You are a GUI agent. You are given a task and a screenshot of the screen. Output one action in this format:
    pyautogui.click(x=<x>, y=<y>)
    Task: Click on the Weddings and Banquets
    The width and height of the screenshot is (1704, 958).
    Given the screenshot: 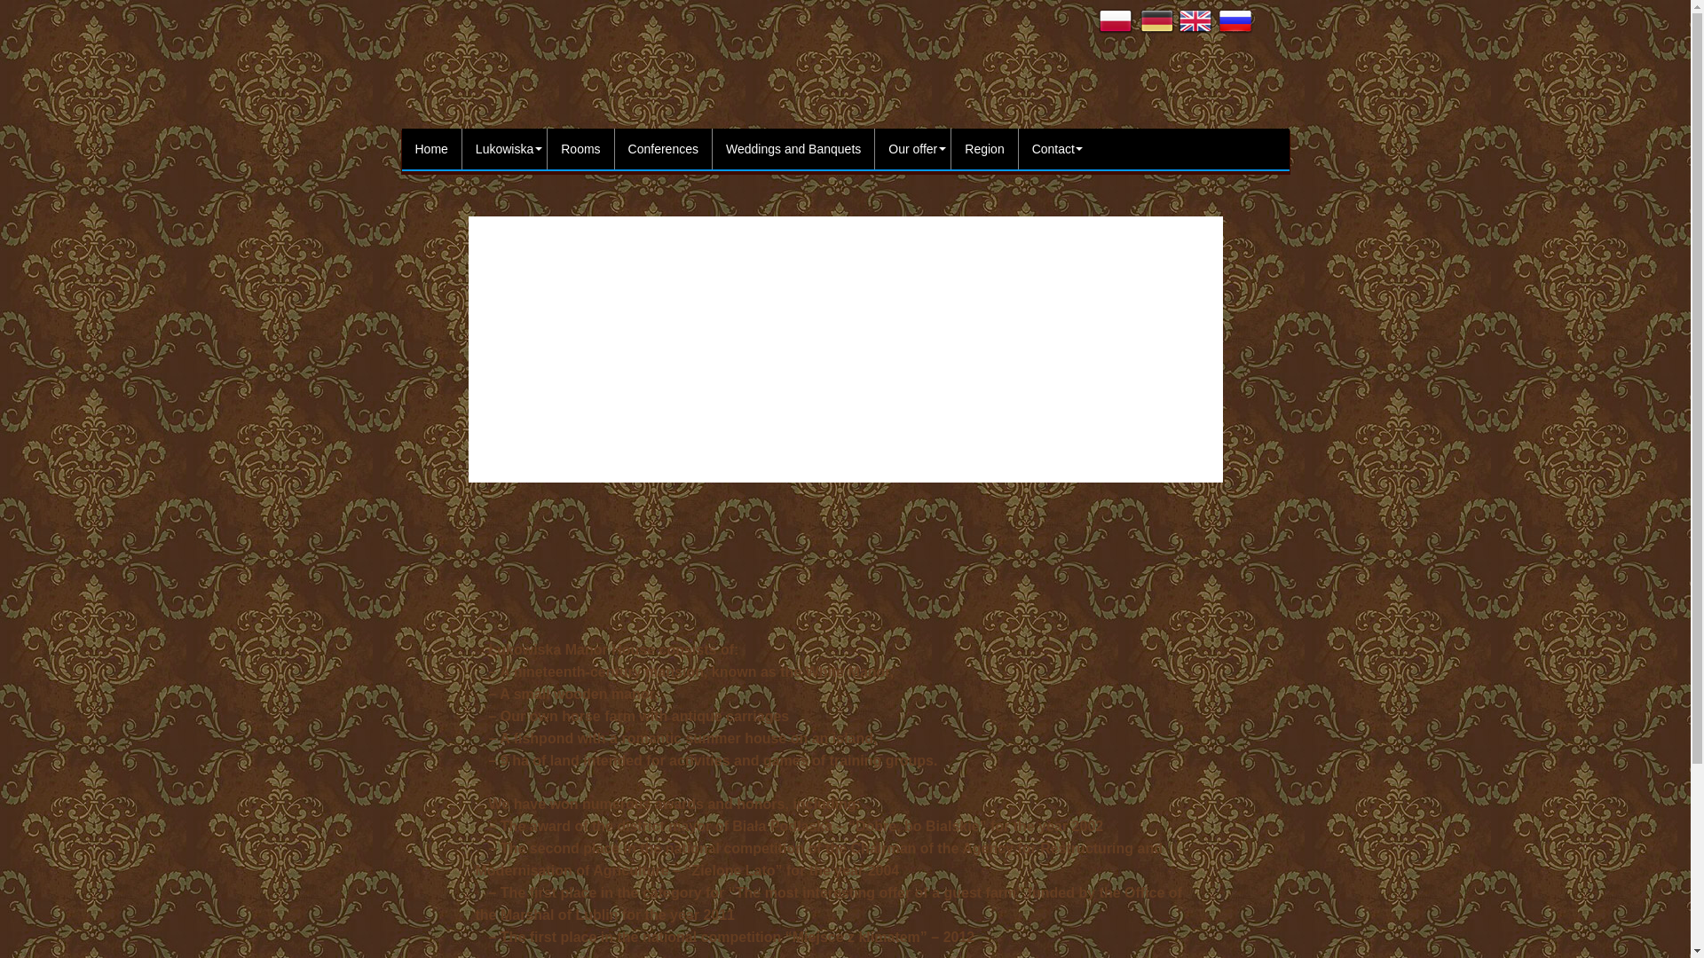 What is the action you would take?
    pyautogui.click(x=793, y=149)
    